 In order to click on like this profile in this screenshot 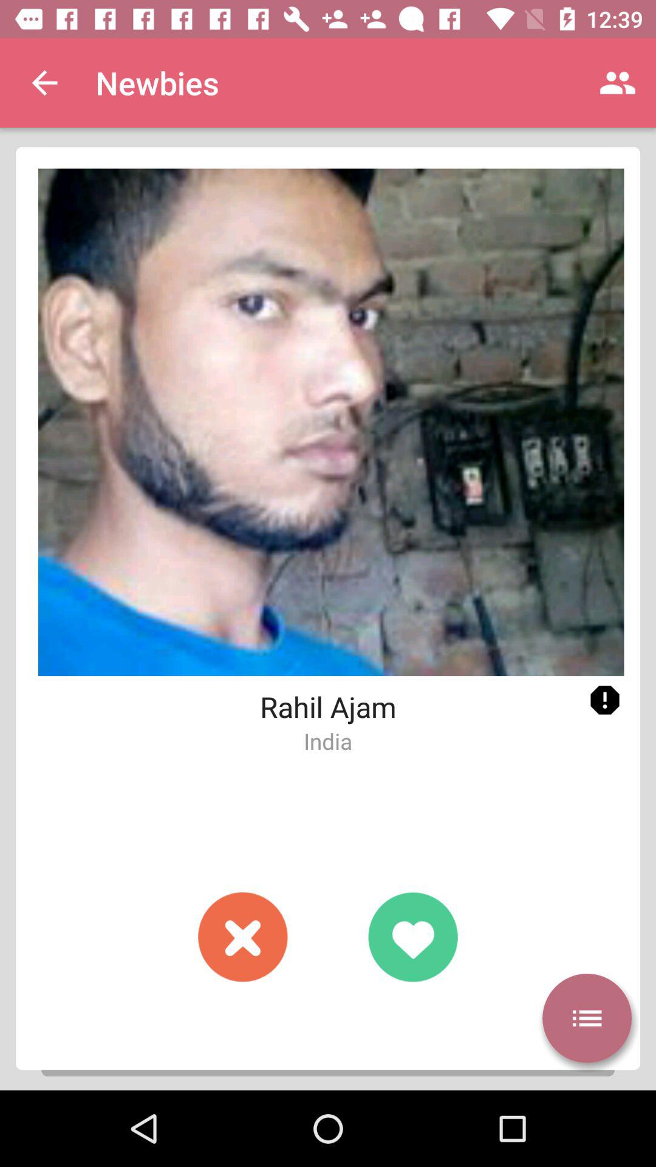, I will do `click(413, 937)`.